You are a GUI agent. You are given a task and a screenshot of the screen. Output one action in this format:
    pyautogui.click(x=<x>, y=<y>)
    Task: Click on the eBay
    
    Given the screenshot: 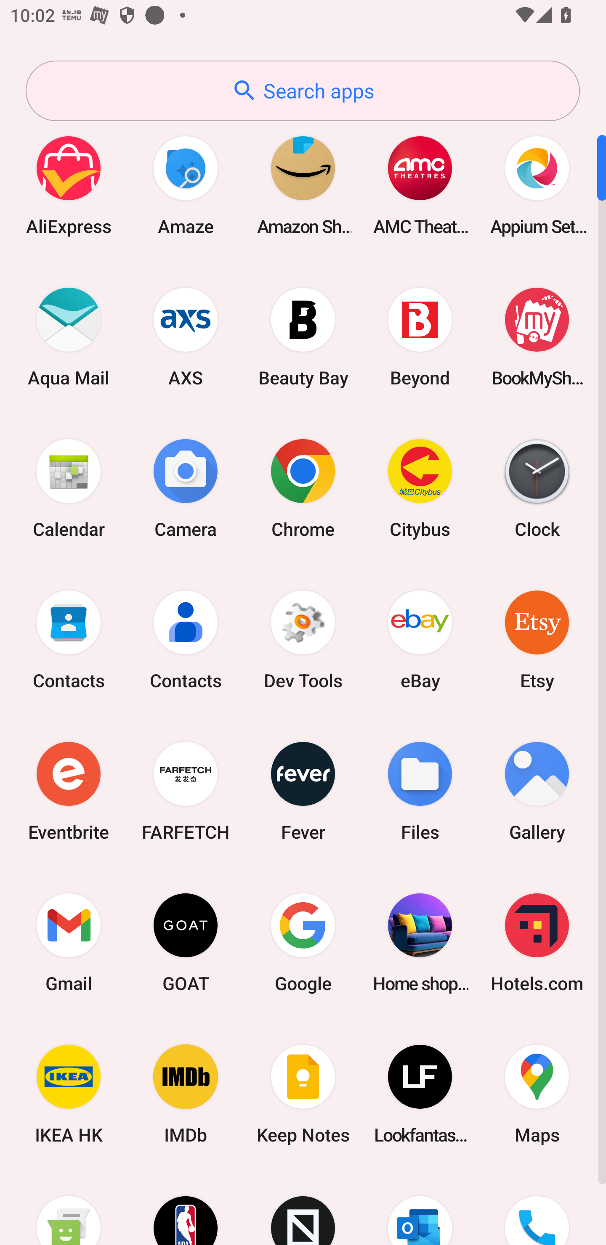 What is the action you would take?
    pyautogui.click(x=420, y=639)
    